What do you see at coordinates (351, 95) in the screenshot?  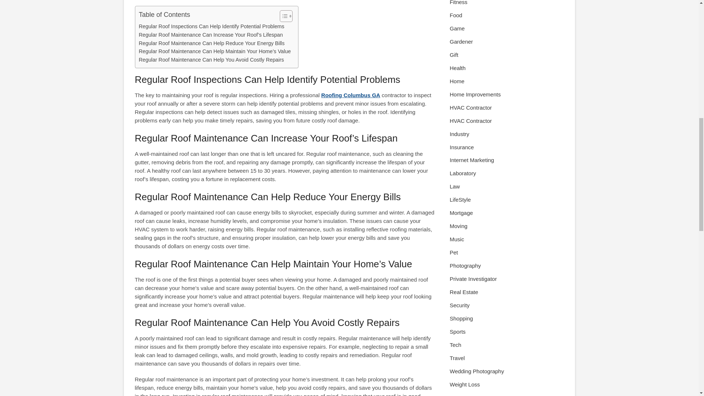 I see `Roofing Columbus GA` at bounding box center [351, 95].